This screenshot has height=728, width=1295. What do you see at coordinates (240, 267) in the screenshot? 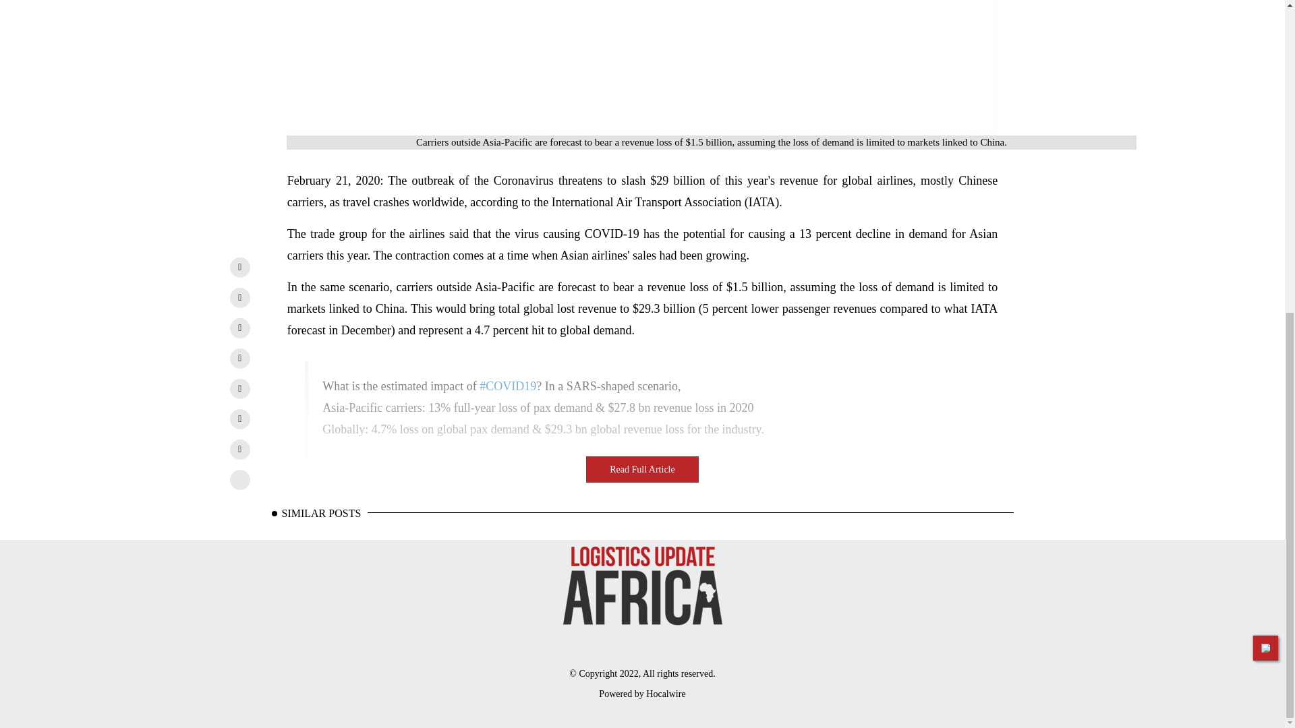
I see `LinkedIn` at bounding box center [240, 267].